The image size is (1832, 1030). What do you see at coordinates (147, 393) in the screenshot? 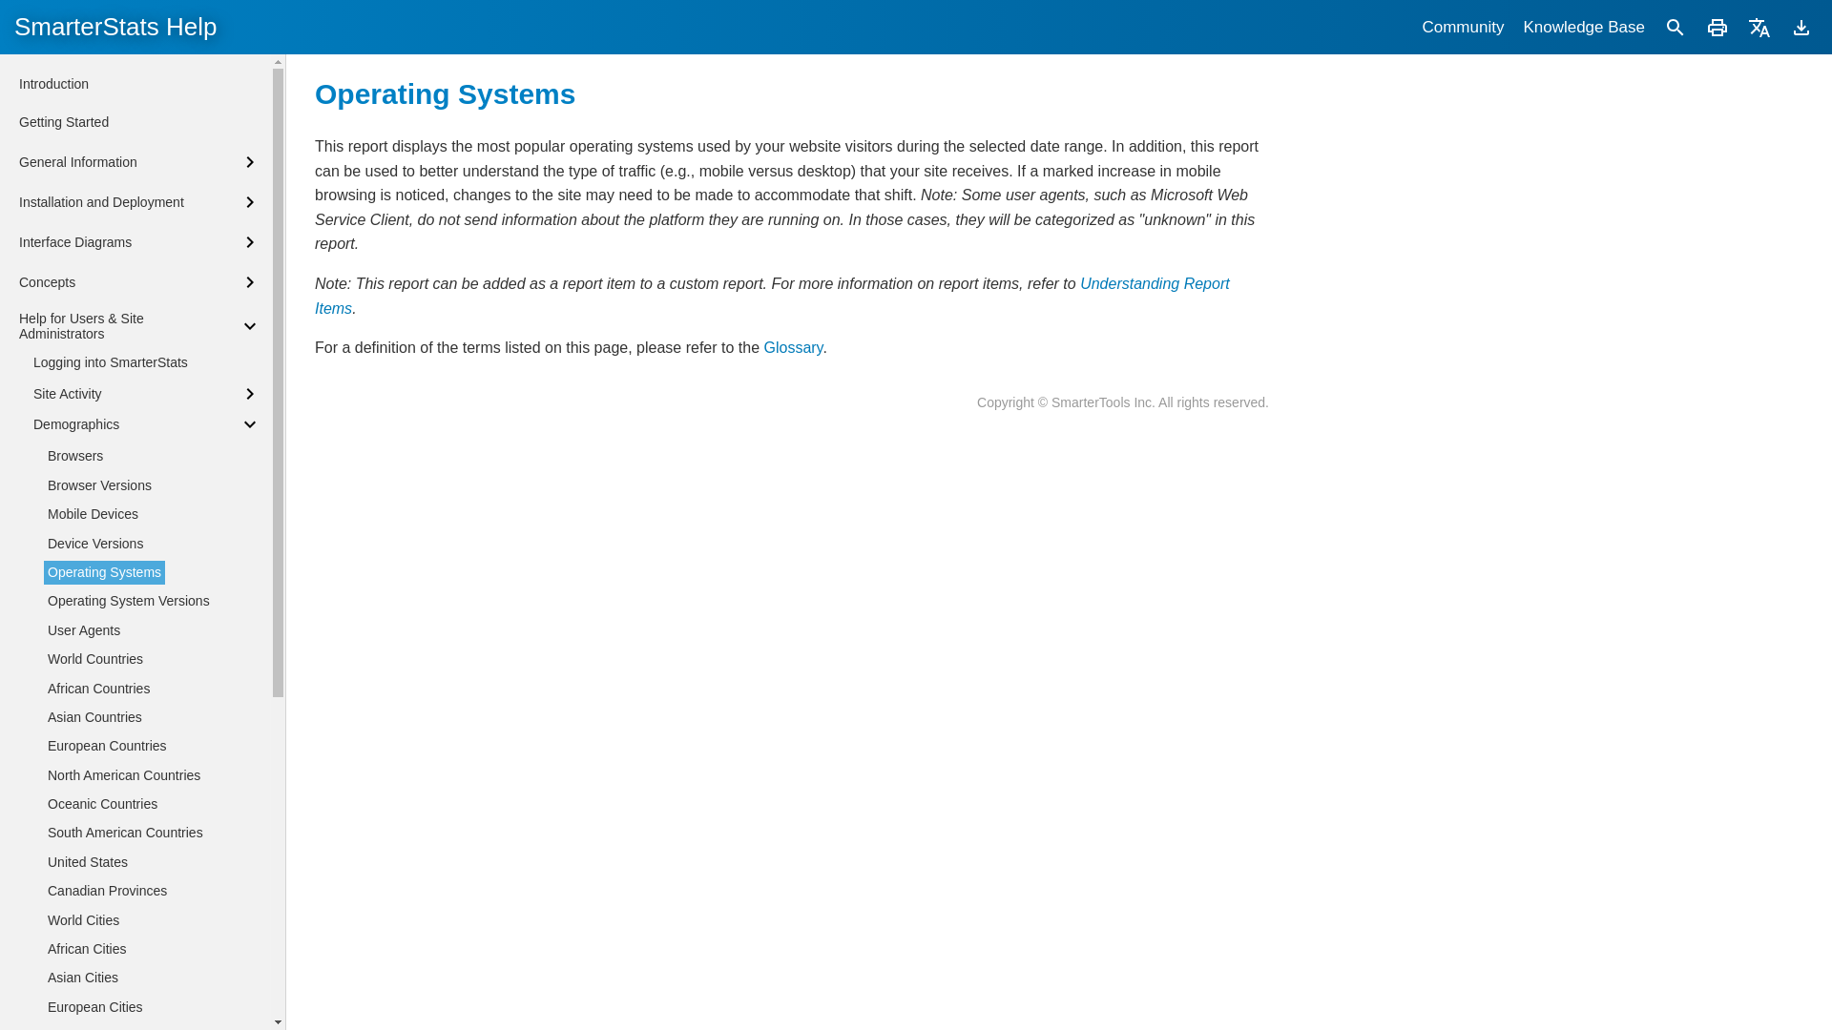
I see `Site Activity` at bounding box center [147, 393].